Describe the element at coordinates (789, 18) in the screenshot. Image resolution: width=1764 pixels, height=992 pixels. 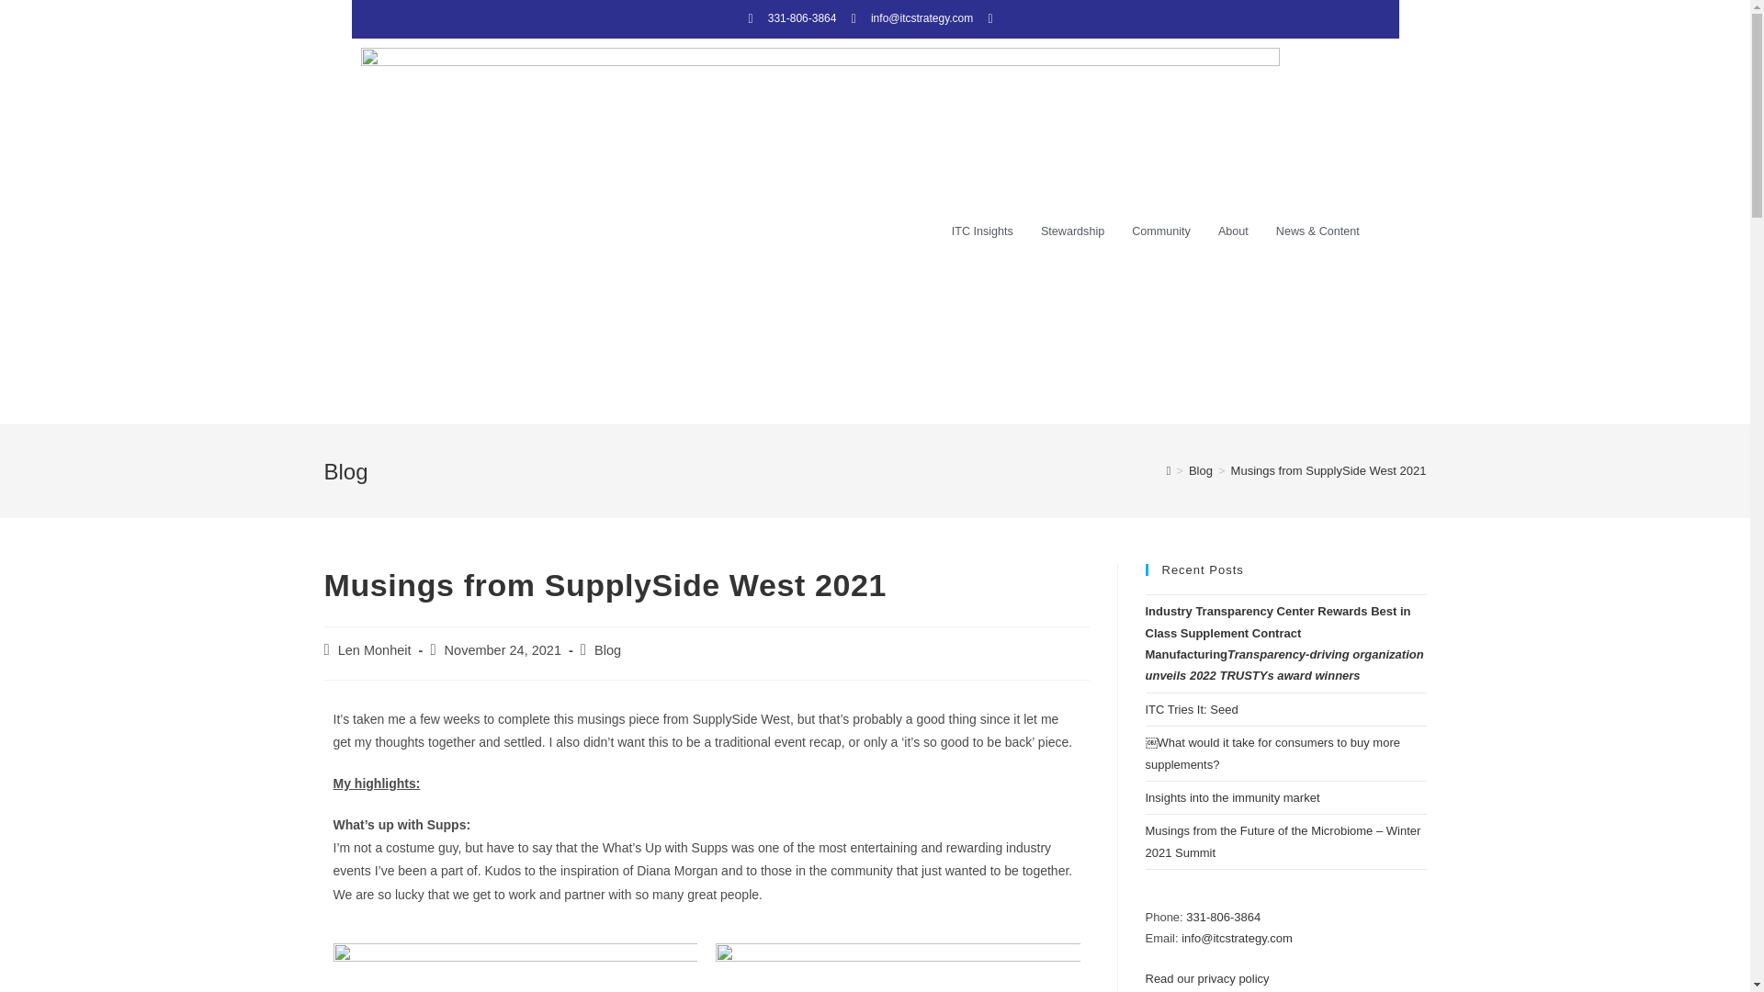
I see `331-806-3864` at that location.